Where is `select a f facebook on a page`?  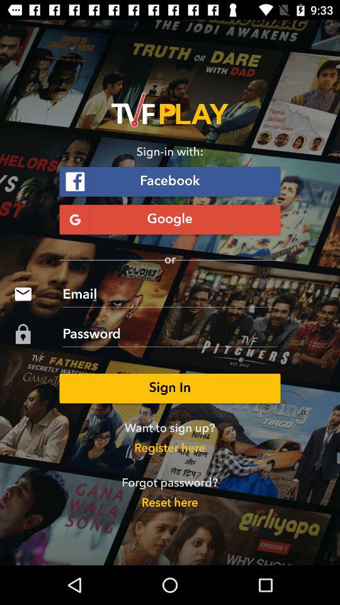 select a f facebook on a page is located at coordinates (170, 181).